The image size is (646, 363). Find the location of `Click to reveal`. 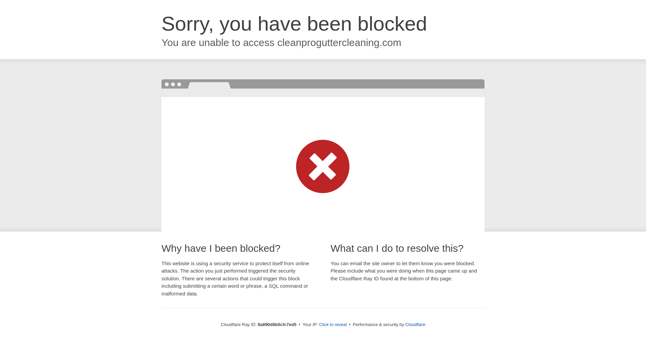

Click to reveal is located at coordinates (333, 325).